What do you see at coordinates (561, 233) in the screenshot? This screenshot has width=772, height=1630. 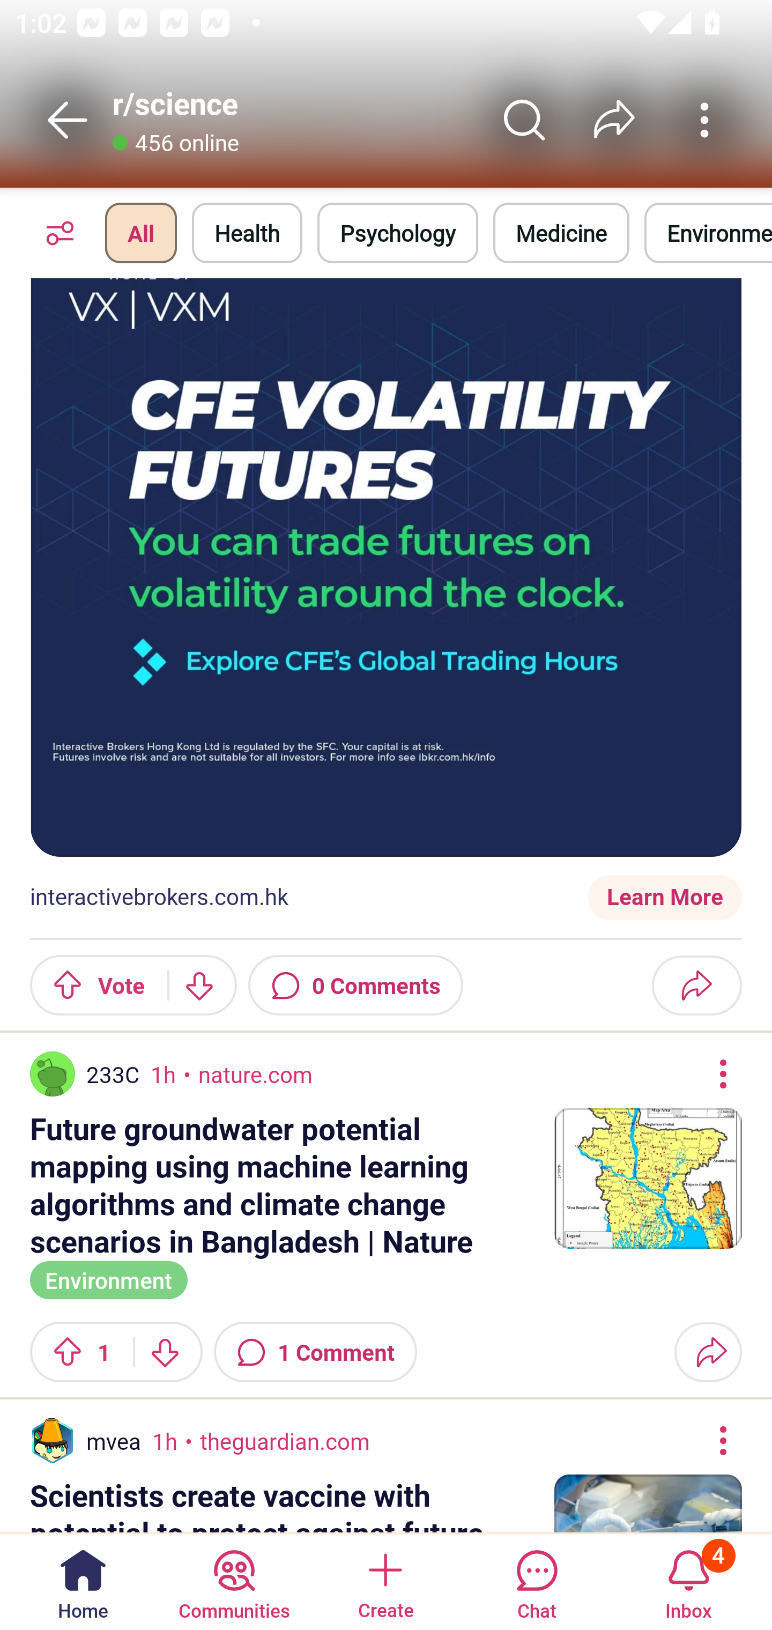 I see `Medicine` at bounding box center [561, 233].